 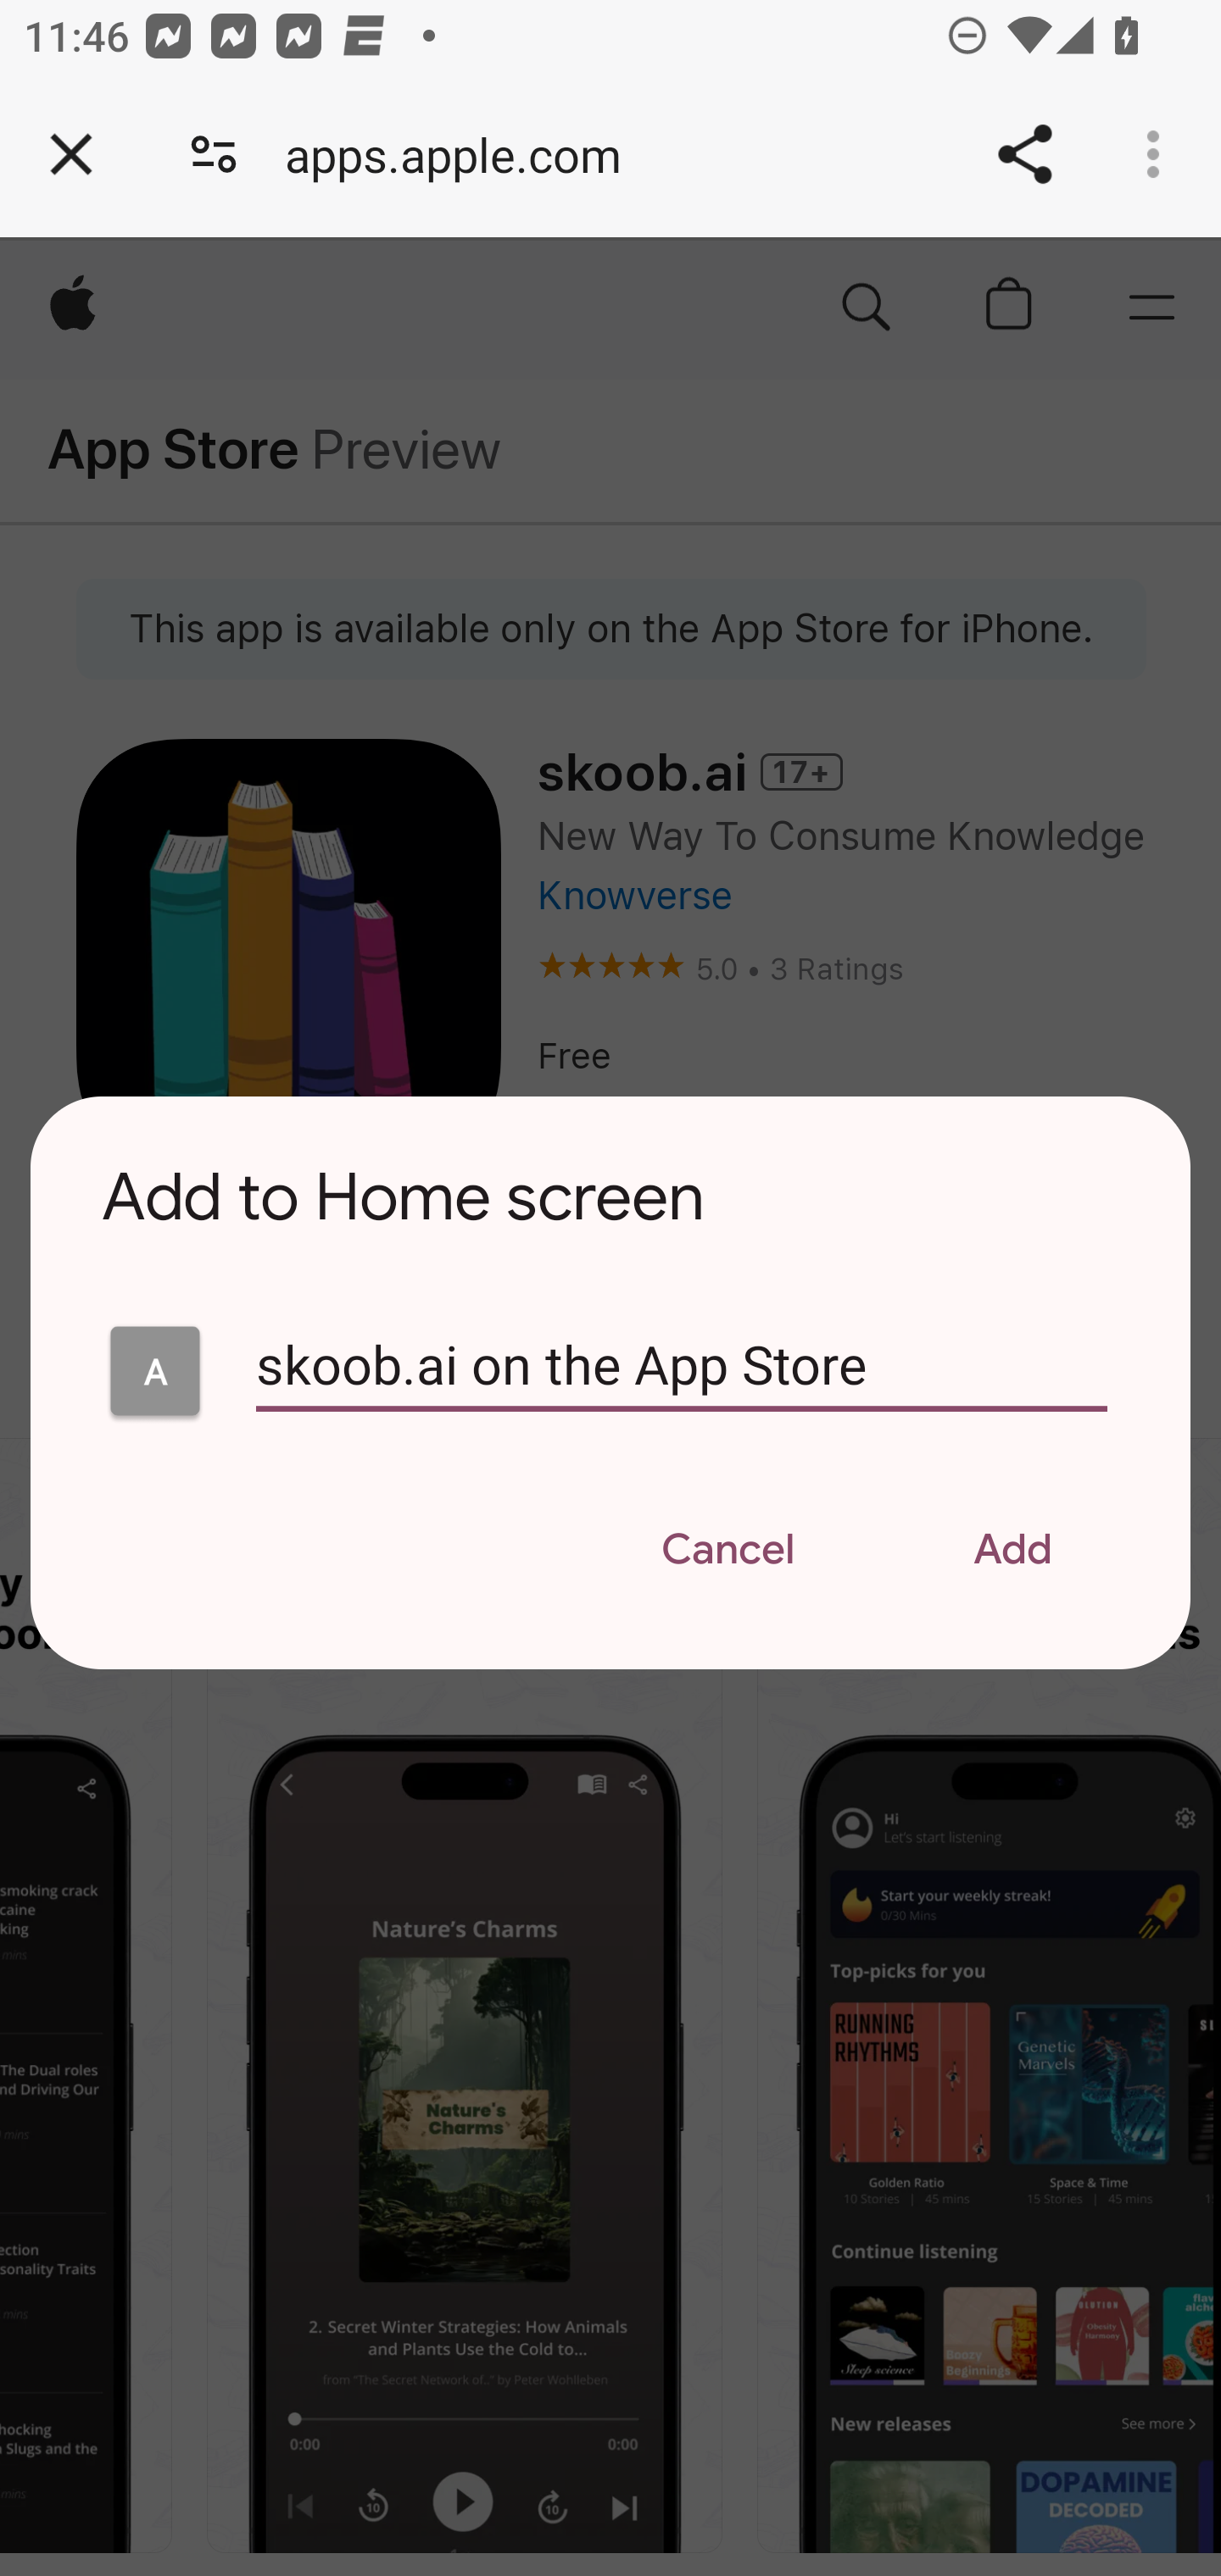 What do you see at coordinates (154, 1371) in the screenshot?
I see `skoob.ai on the App Store` at bounding box center [154, 1371].